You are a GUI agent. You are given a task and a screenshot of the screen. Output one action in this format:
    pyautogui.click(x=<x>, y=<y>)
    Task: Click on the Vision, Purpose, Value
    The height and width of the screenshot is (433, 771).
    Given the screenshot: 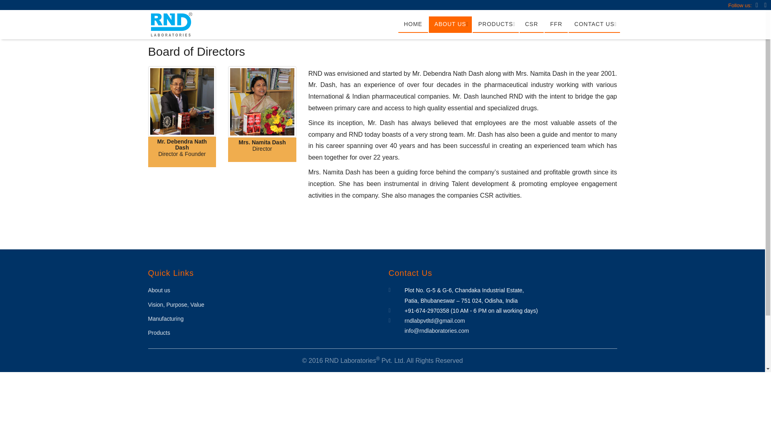 What is the action you would take?
    pyautogui.click(x=176, y=304)
    